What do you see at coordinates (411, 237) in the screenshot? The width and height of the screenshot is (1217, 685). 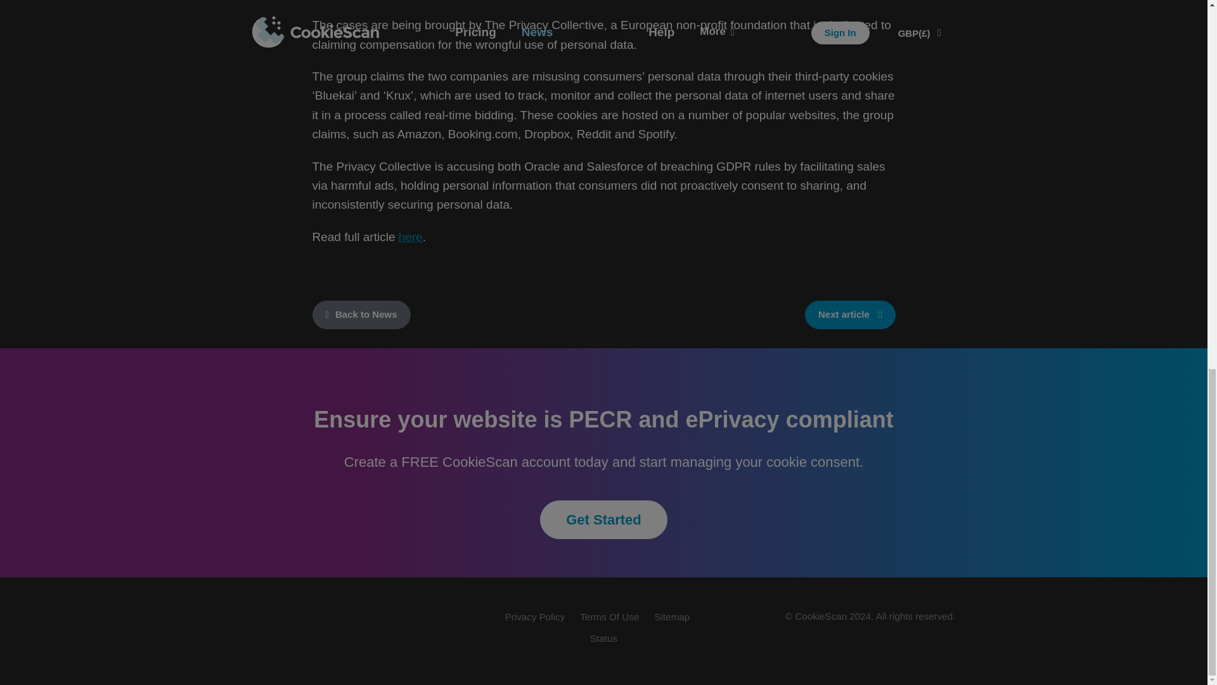 I see `here` at bounding box center [411, 237].